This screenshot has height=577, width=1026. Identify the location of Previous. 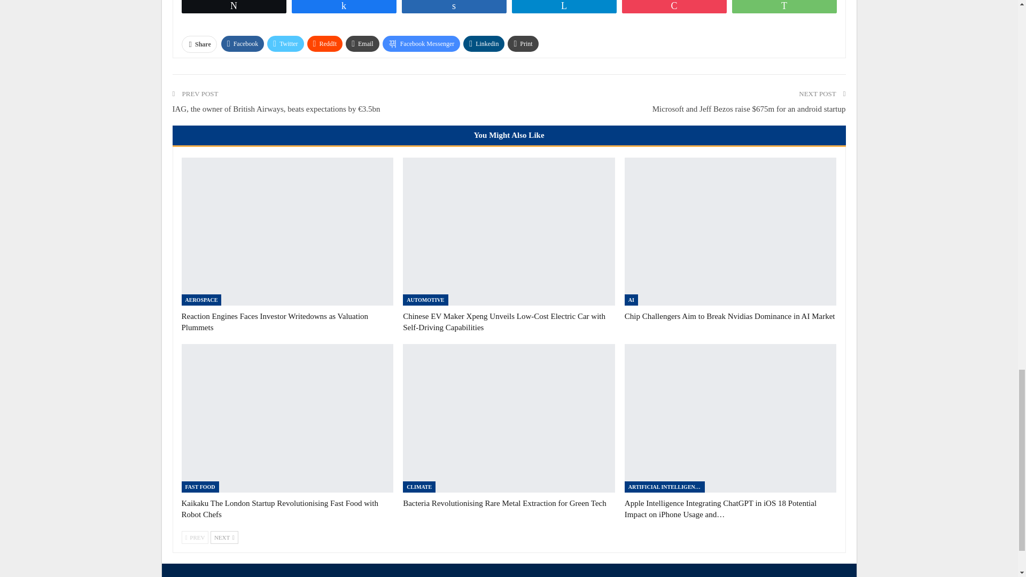
(195, 537).